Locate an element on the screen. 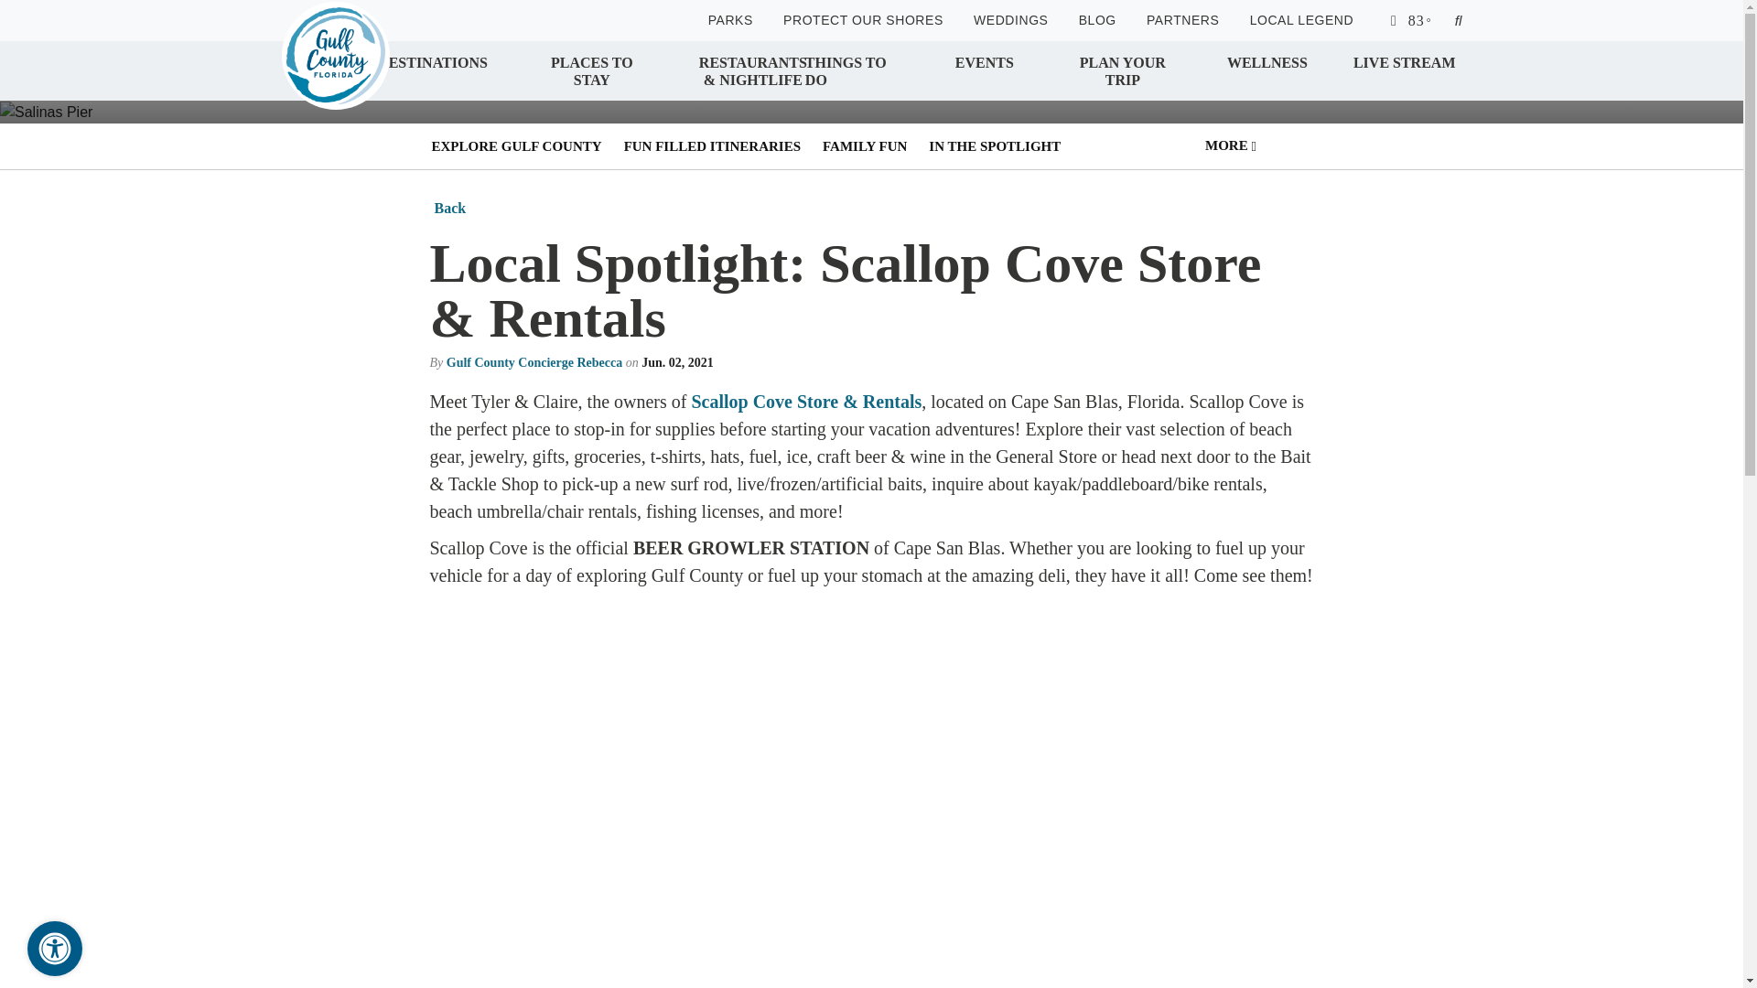 The image size is (1757, 988). DESTINATIONS is located at coordinates (432, 70).